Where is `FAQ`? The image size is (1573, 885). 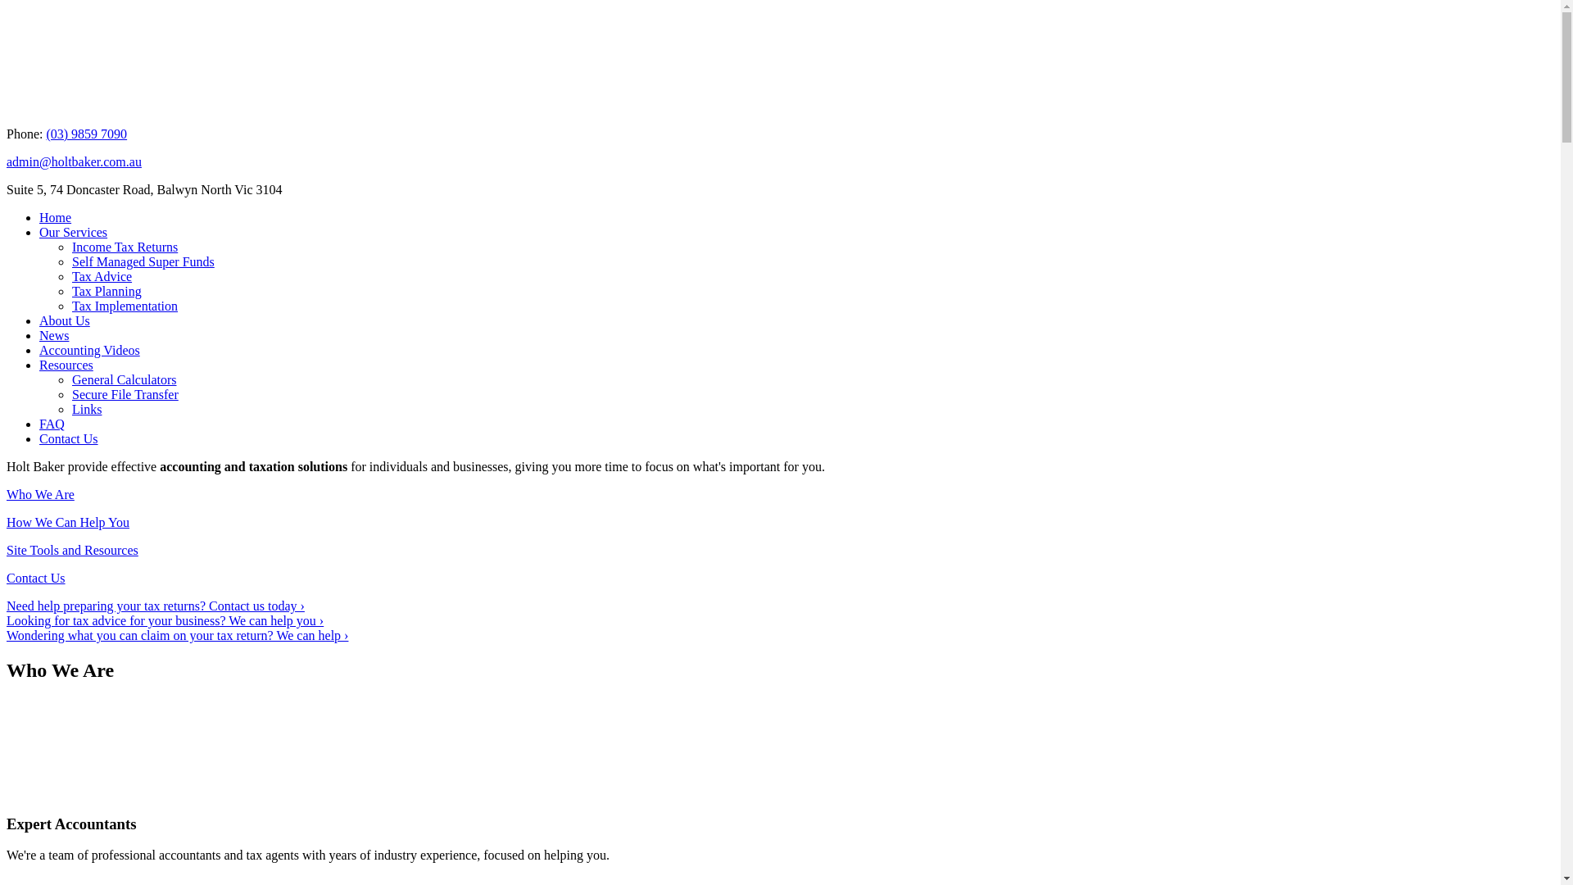 FAQ is located at coordinates (52, 424).